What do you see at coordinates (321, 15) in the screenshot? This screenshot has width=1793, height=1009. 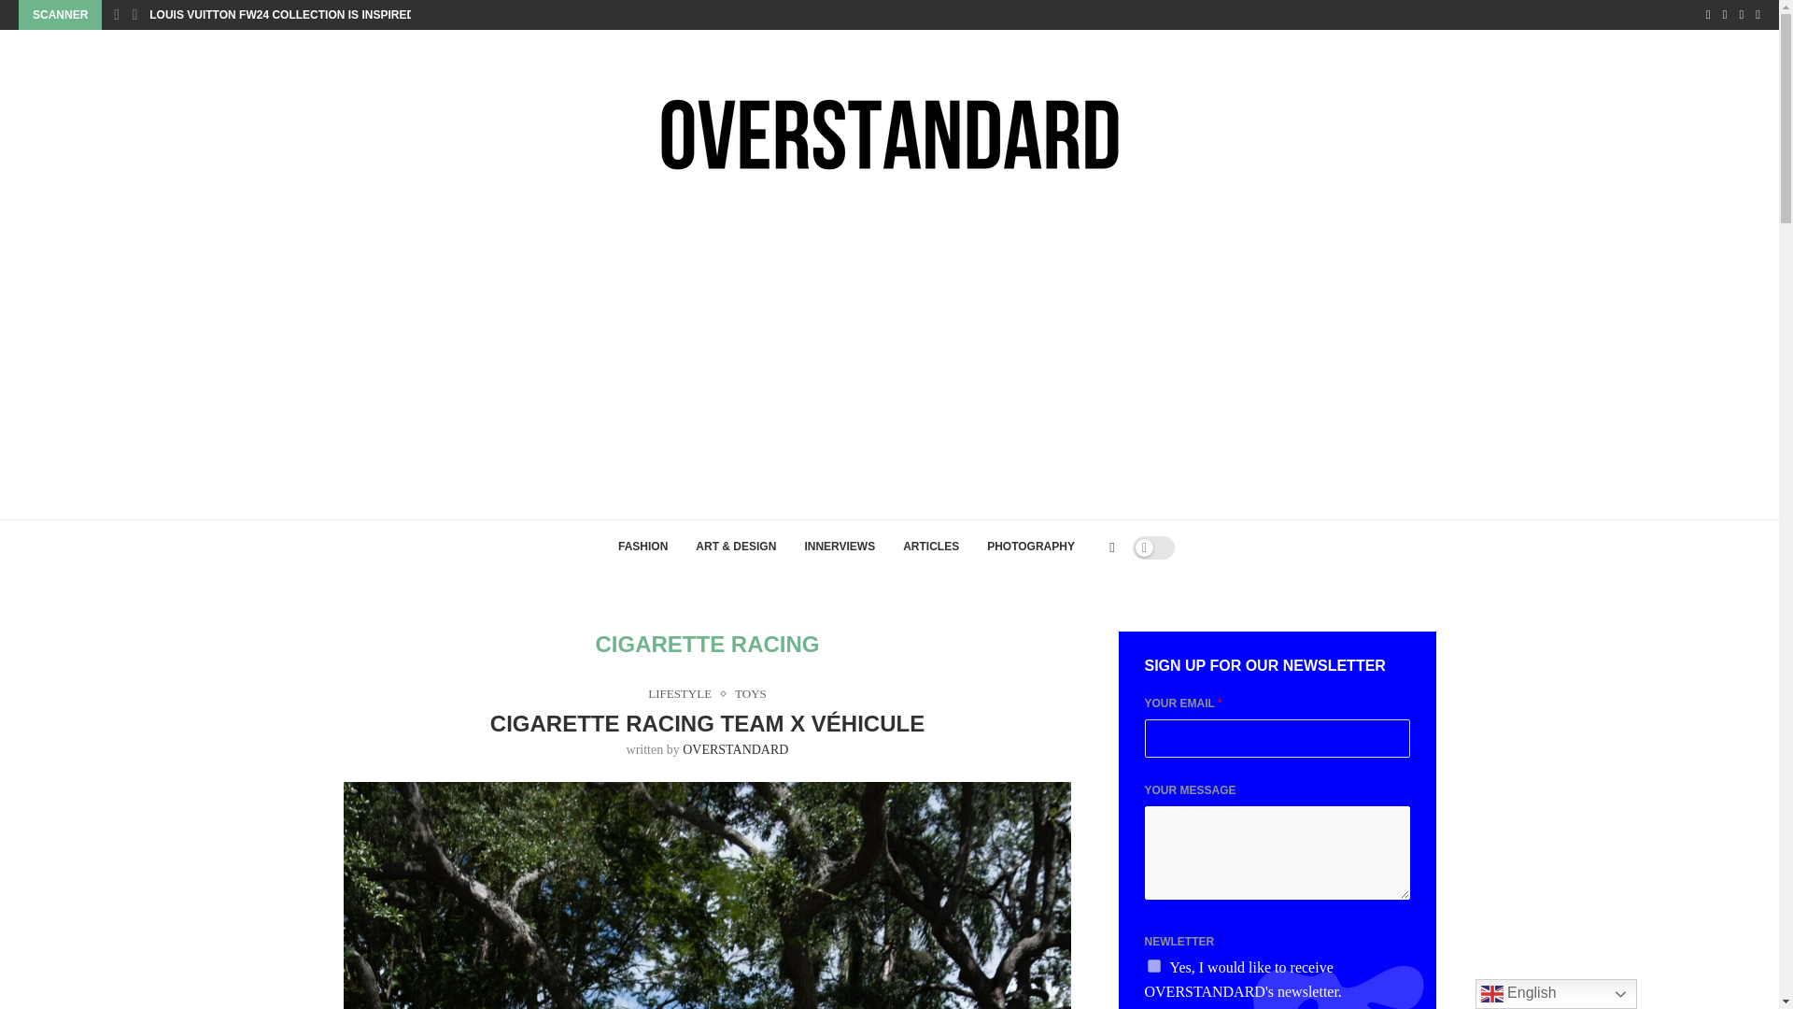 I see `LOUIS VUITTON FW24 COLLECTION IS INSPIRED BY THE WEST` at bounding box center [321, 15].